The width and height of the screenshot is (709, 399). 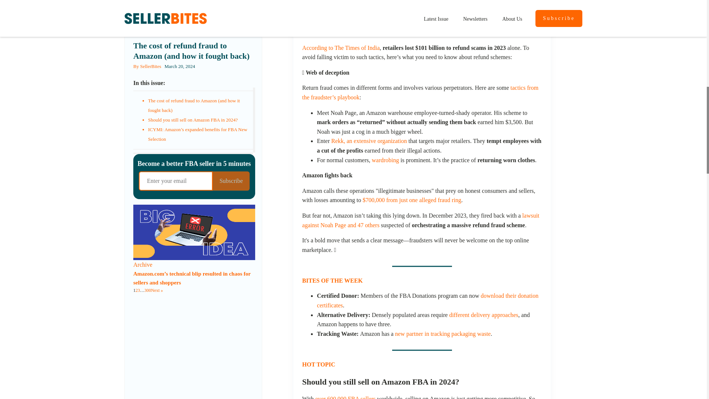 I want to click on download their donation certificates, so click(x=428, y=300).